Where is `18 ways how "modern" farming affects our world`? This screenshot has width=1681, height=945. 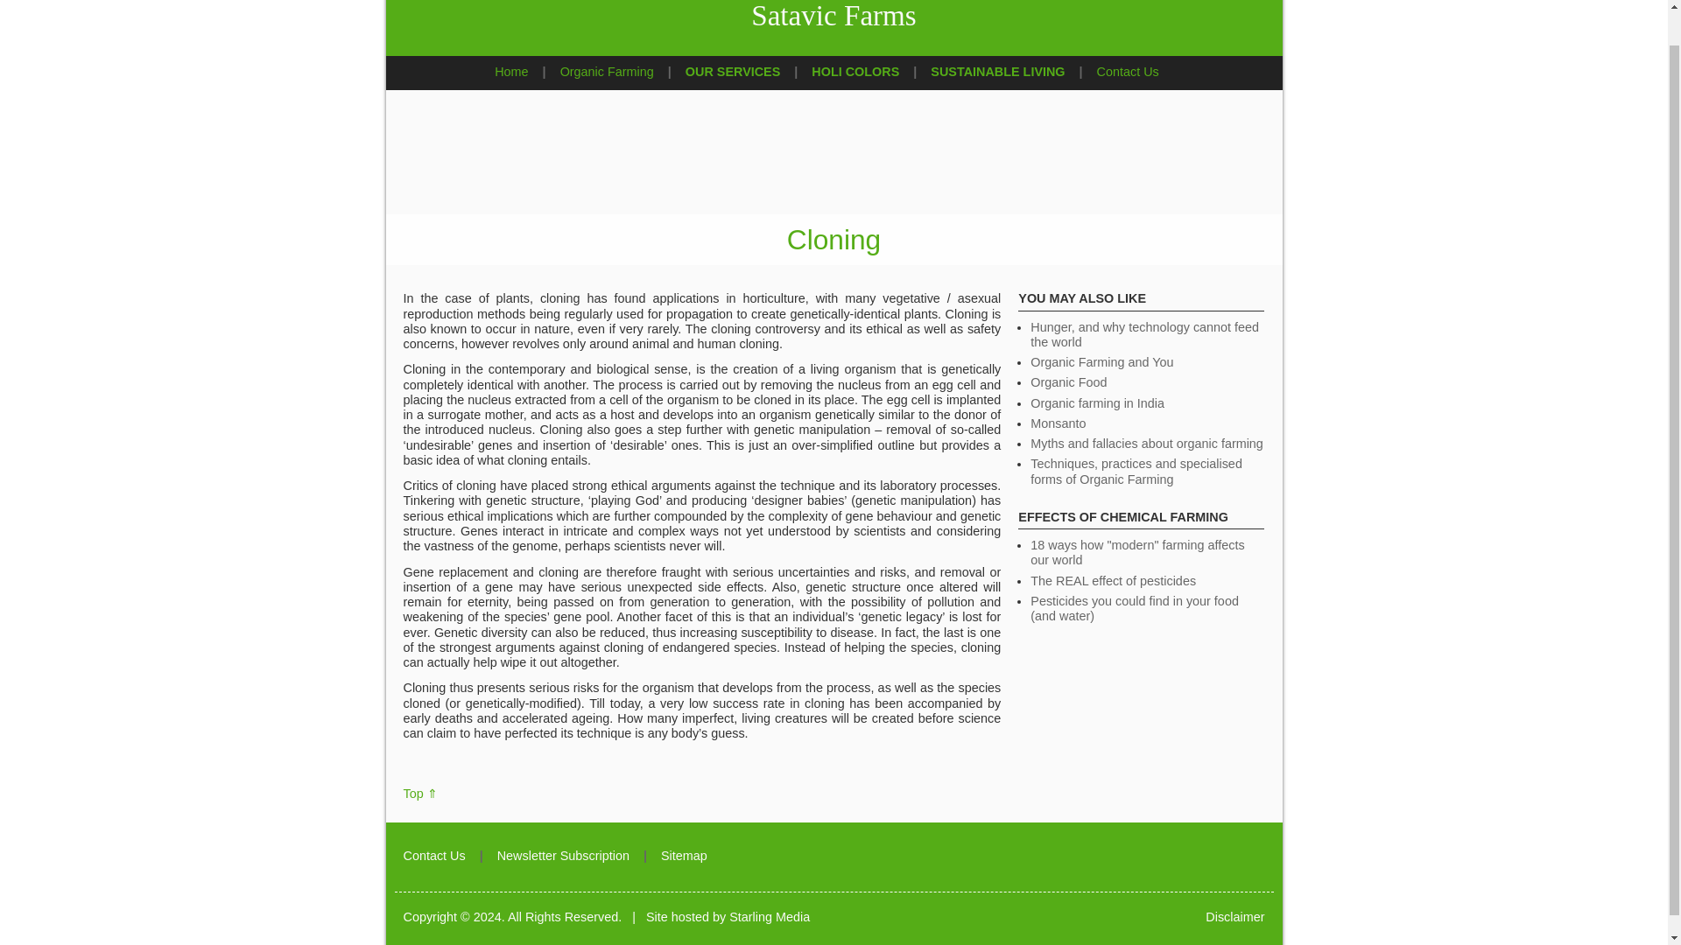
18 ways how "modern" farming affects our world is located at coordinates (1136, 552).